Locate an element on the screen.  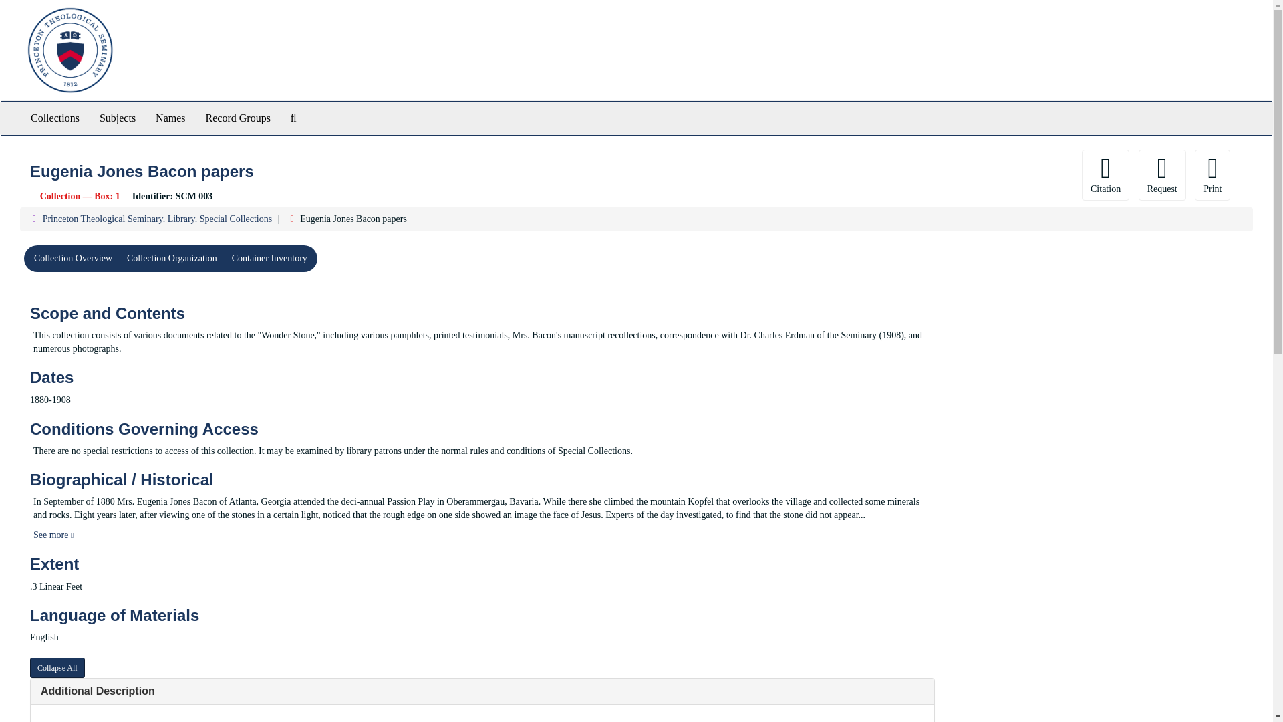
Collection Organization is located at coordinates (171, 259).